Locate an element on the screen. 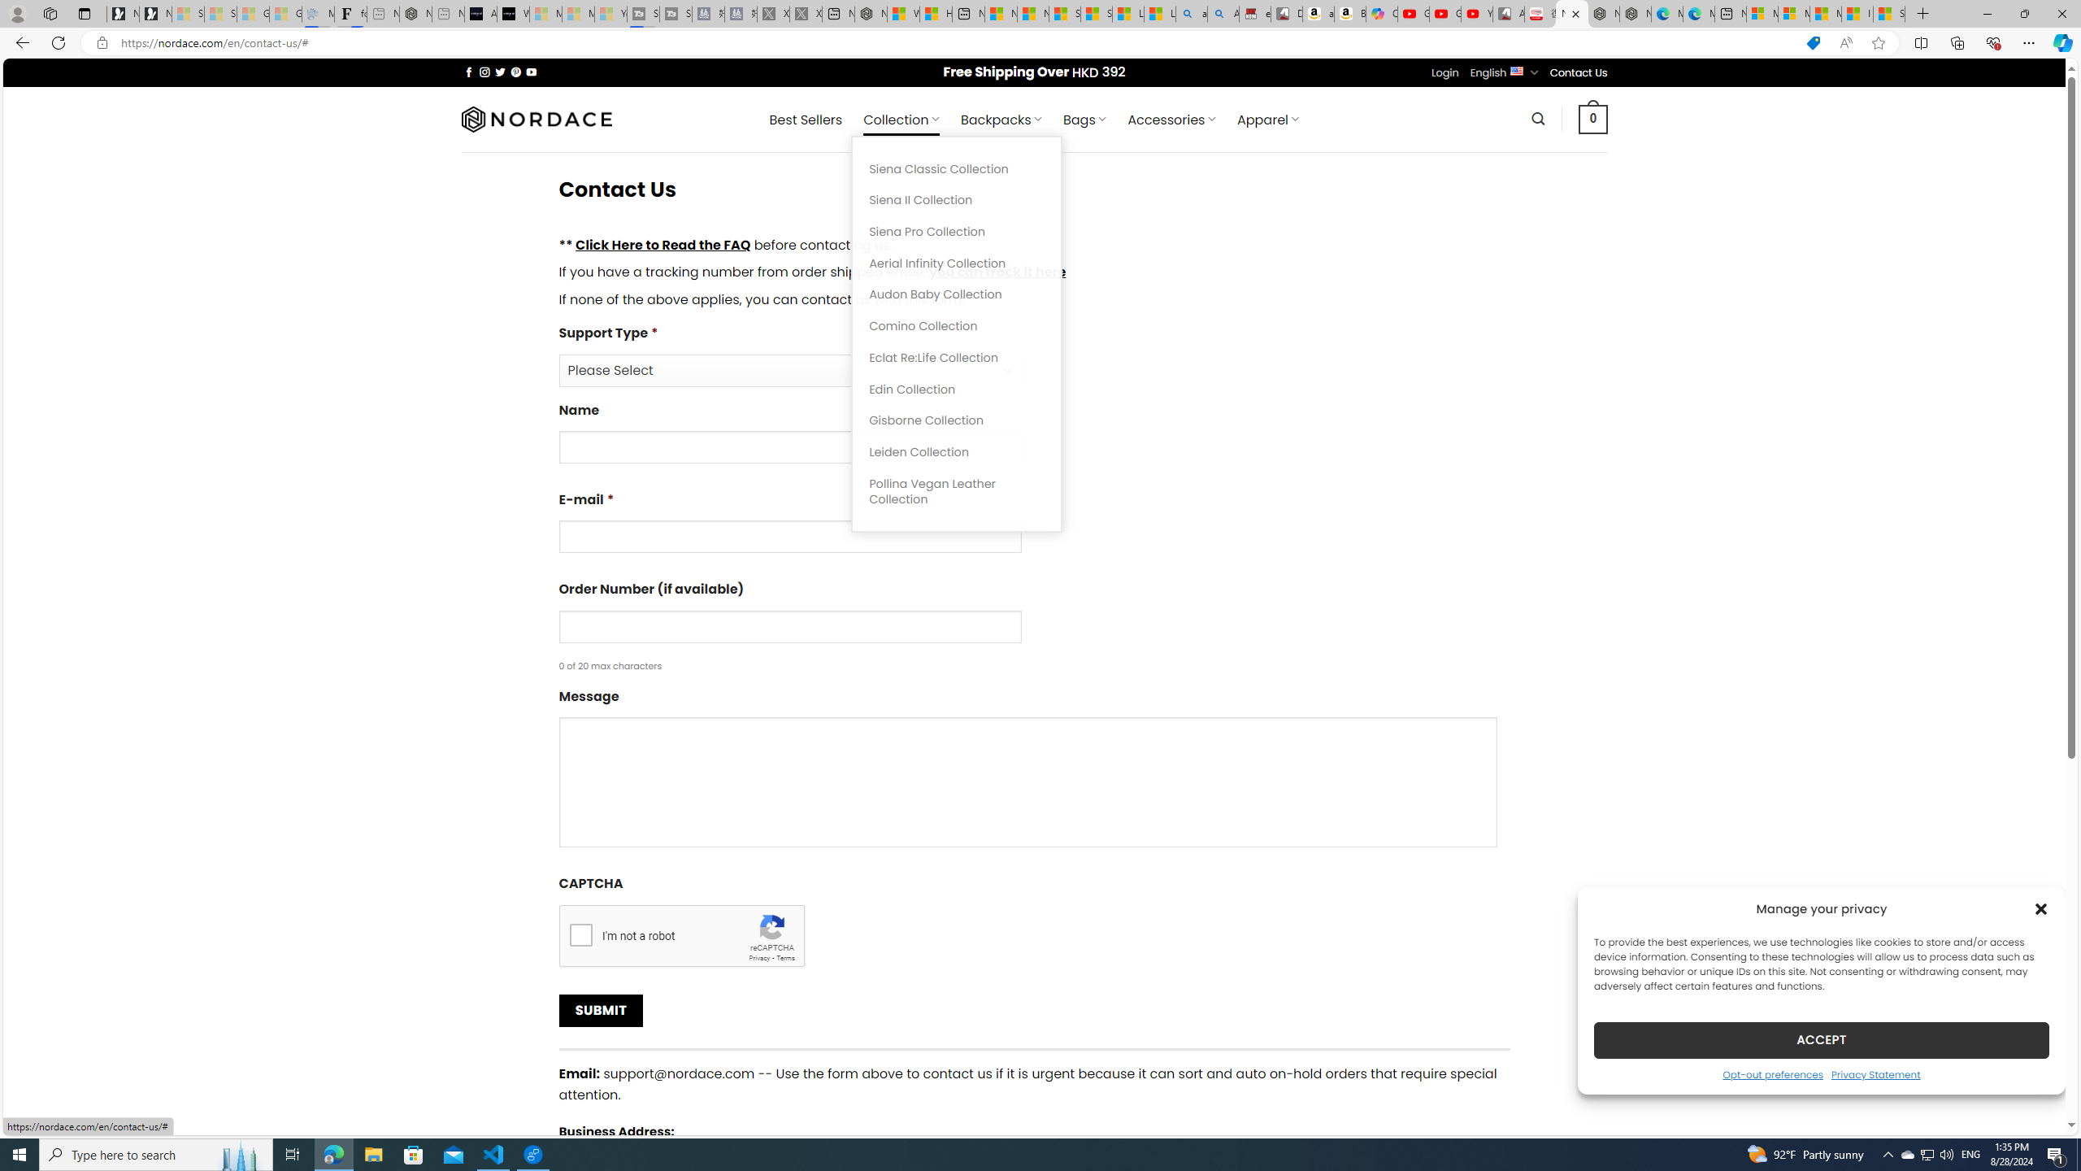 The width and height of the screenshot is (2081, 1171). CAPTCHAPrivacyTerms is located at coordinates (1034, 921).